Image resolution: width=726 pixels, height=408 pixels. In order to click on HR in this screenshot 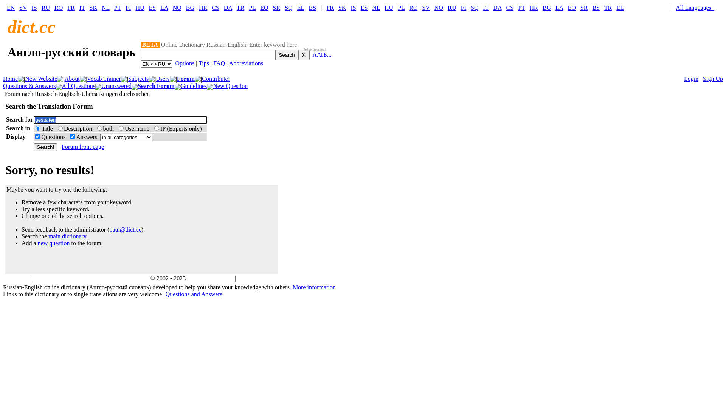, I will do `click(203, 8)`.